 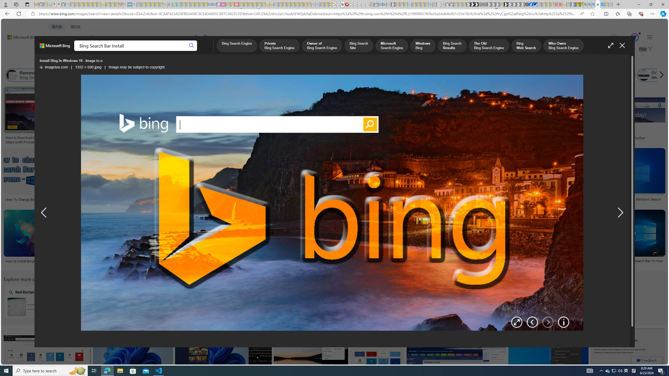 What do you see at coordinates (36, 302) in the screenshot?
I see `Red Rectangle Bing Search Bar Red Rectangle` at bounding box center [36, 302].